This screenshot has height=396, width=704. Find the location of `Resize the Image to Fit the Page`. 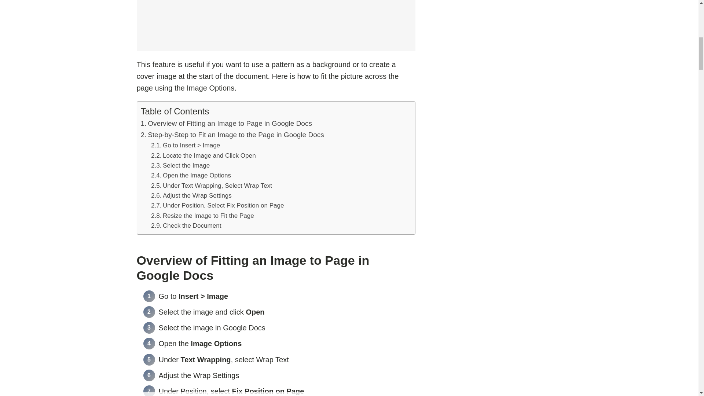

Resize the Image to Fit the Page is located at coordinates (202, 216).